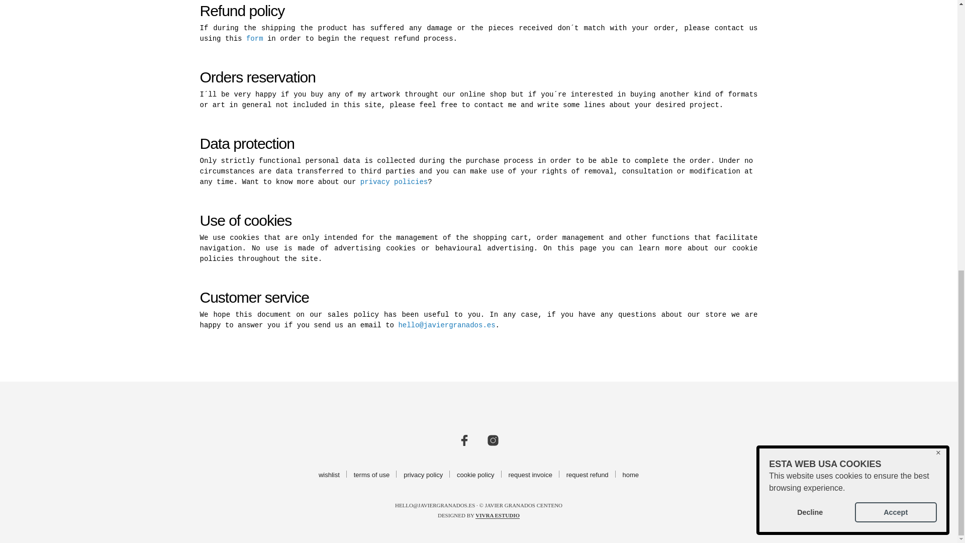 The width and height of the screenshot is (965, 543). Describe the element at coordinates (372, 475) in the screenshot. I see `terms of use` at that location.